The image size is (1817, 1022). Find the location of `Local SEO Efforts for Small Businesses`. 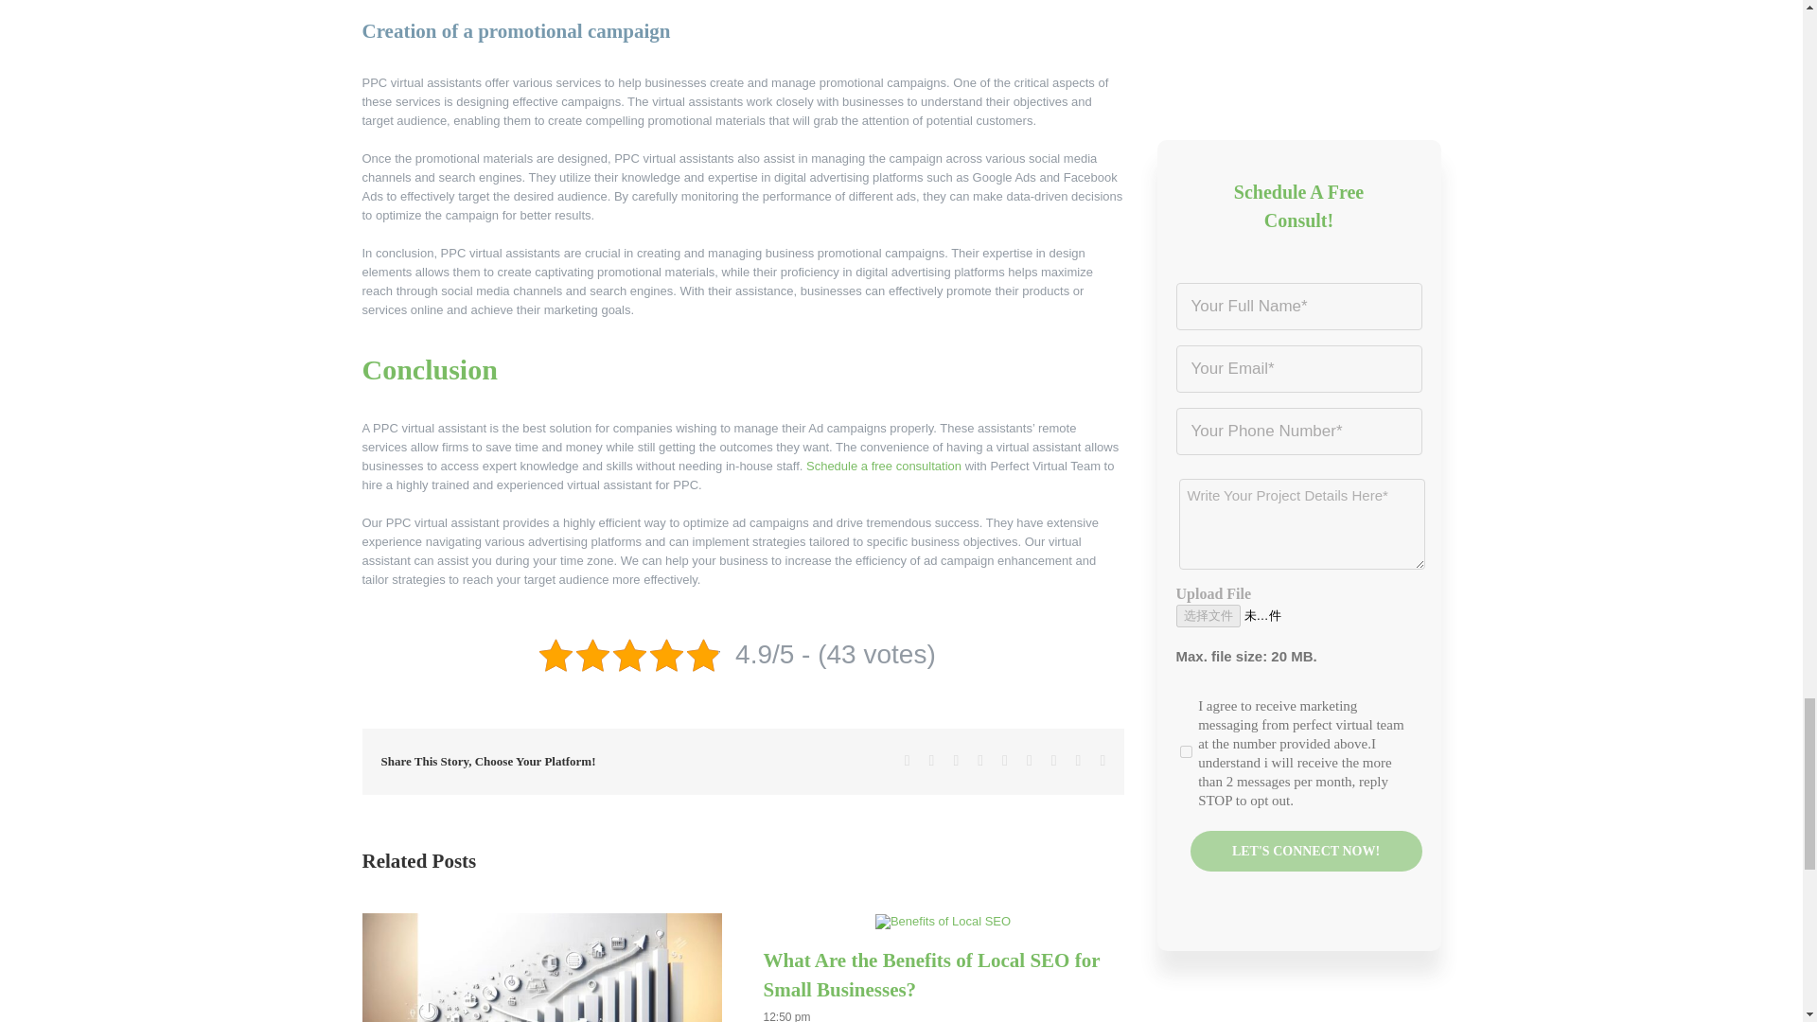

Local SEO Efforts for Small Businesses is located at coordinates (541, 967).